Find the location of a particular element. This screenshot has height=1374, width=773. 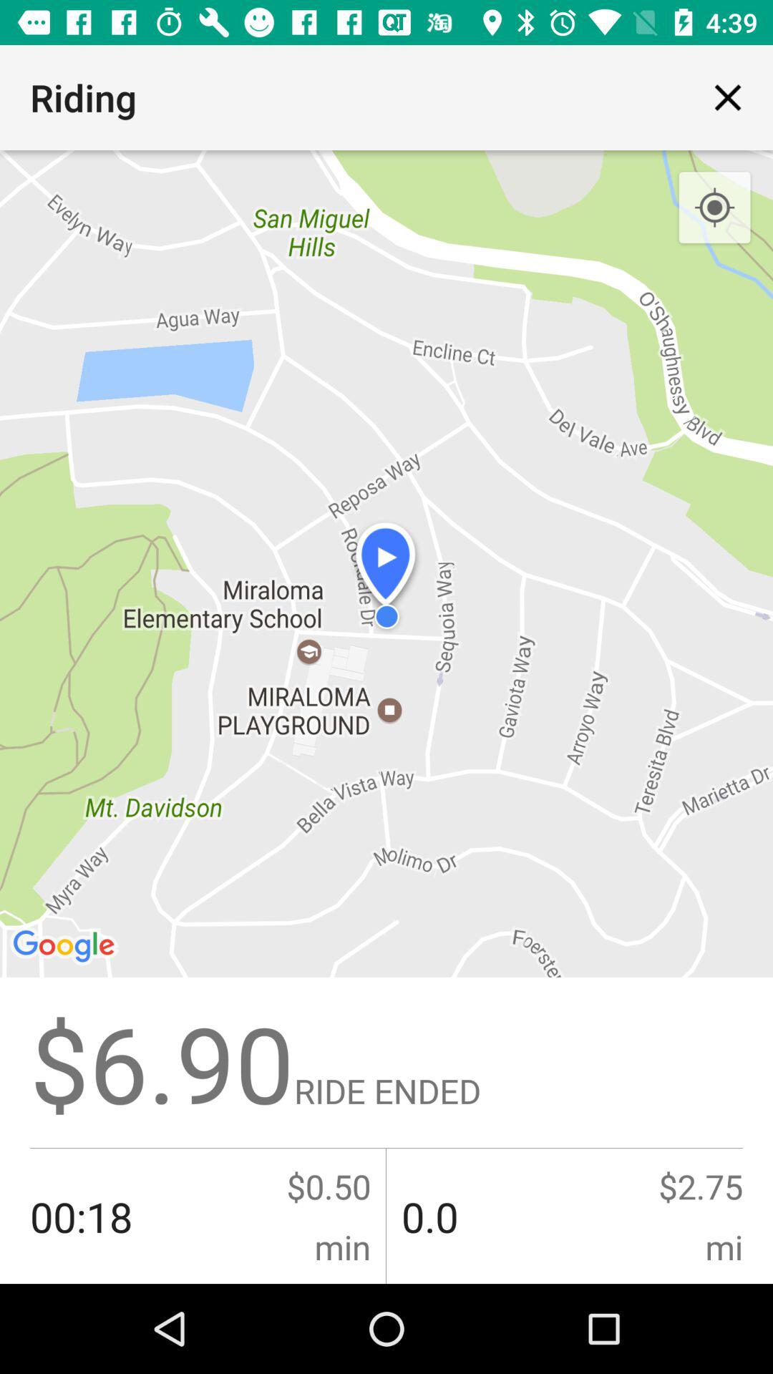

tap the icon to the right of riding is located at coordinates (727, 97).